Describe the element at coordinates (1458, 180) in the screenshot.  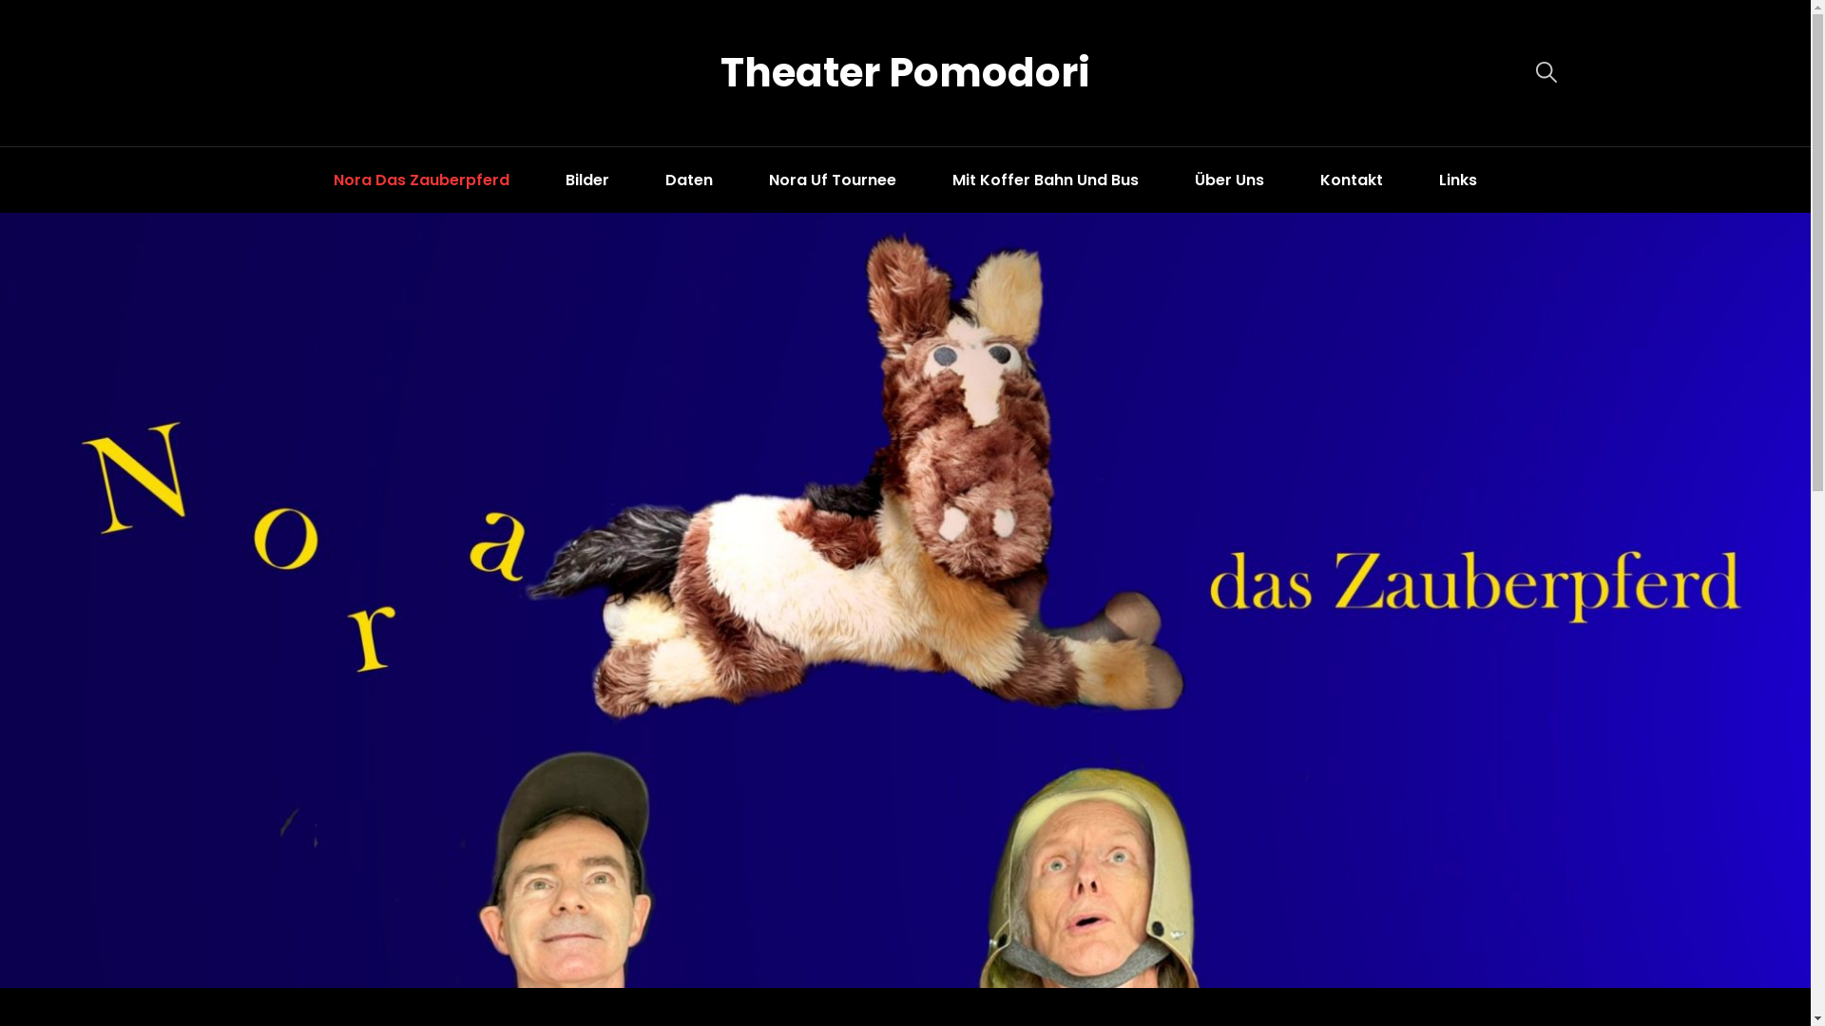
I see `Links` at that location.